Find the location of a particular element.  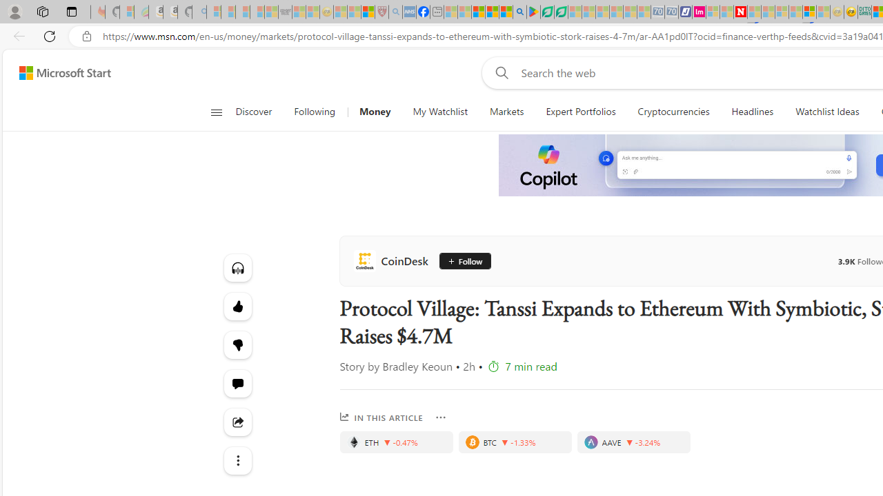

My Watchlist is located at coordinates (440, 112).